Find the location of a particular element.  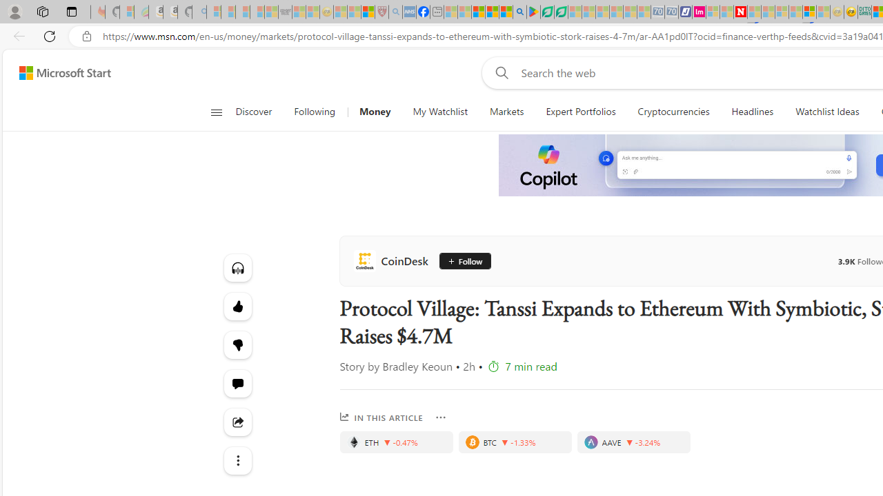

My Watchlist is located at coordinates (440, 112).